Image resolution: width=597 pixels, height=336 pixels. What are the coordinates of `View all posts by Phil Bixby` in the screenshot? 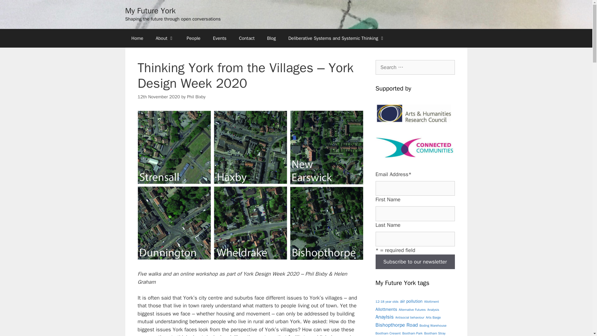 It's located at (196, 96).